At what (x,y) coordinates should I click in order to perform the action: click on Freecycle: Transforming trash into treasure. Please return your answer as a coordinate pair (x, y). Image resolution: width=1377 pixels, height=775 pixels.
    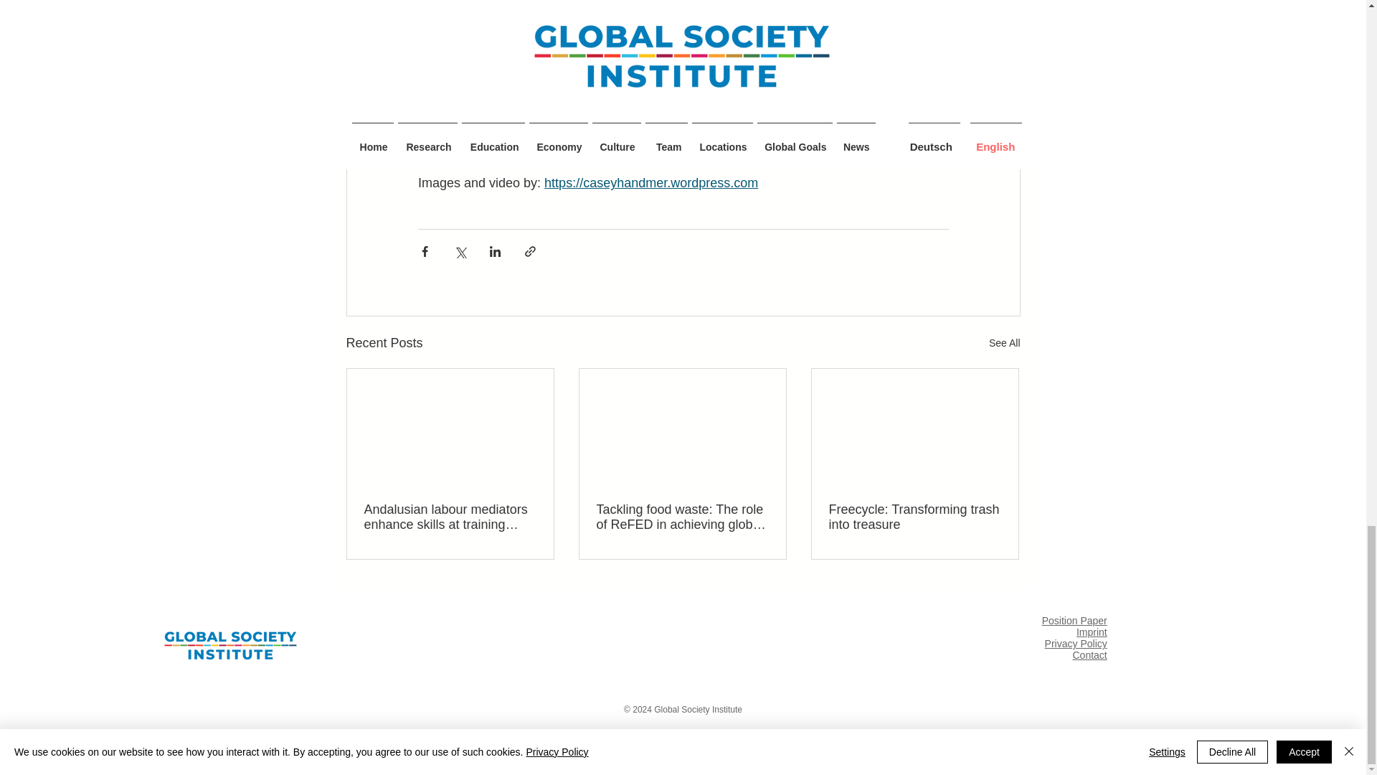
    Looking at the image, I should click on (914, 517).